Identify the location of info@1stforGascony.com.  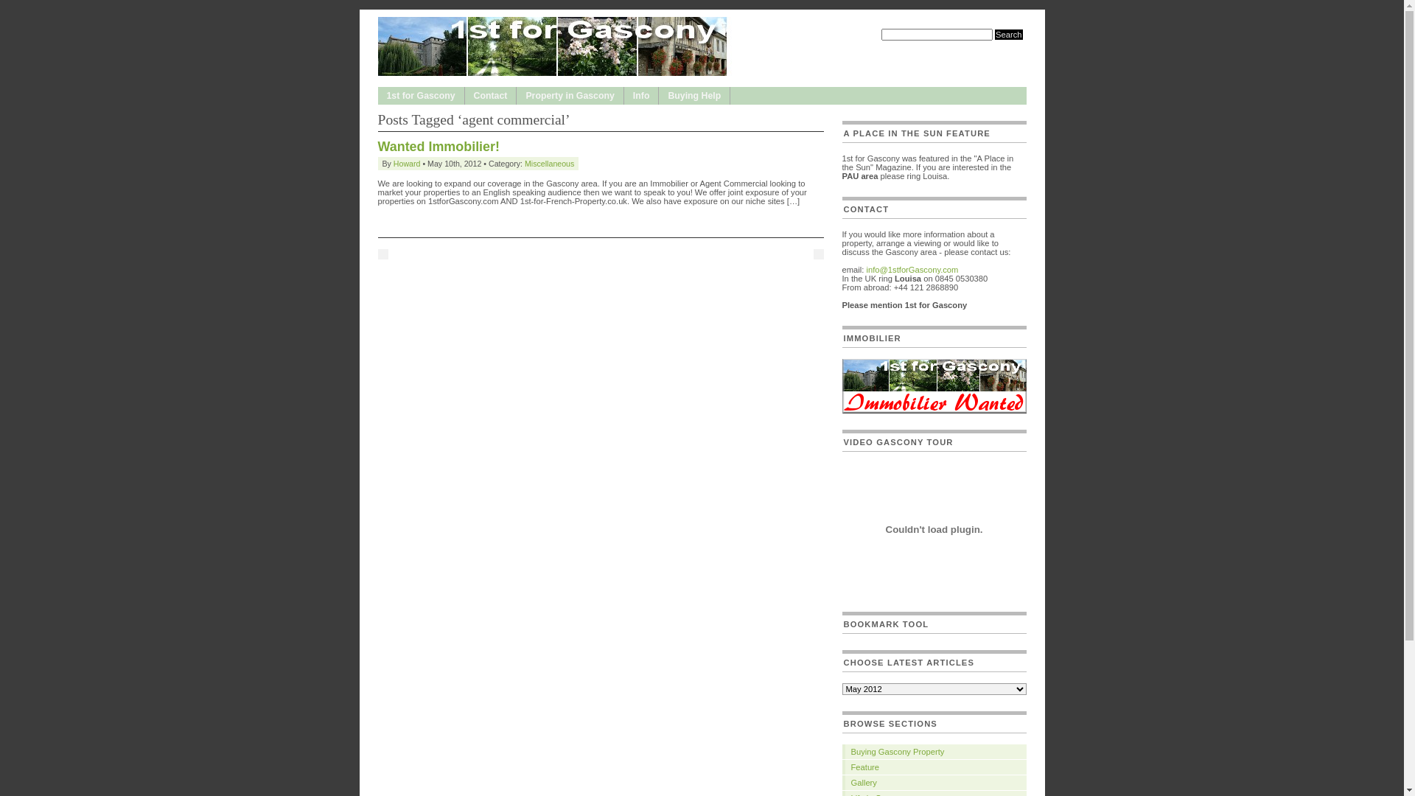
(912, 270).